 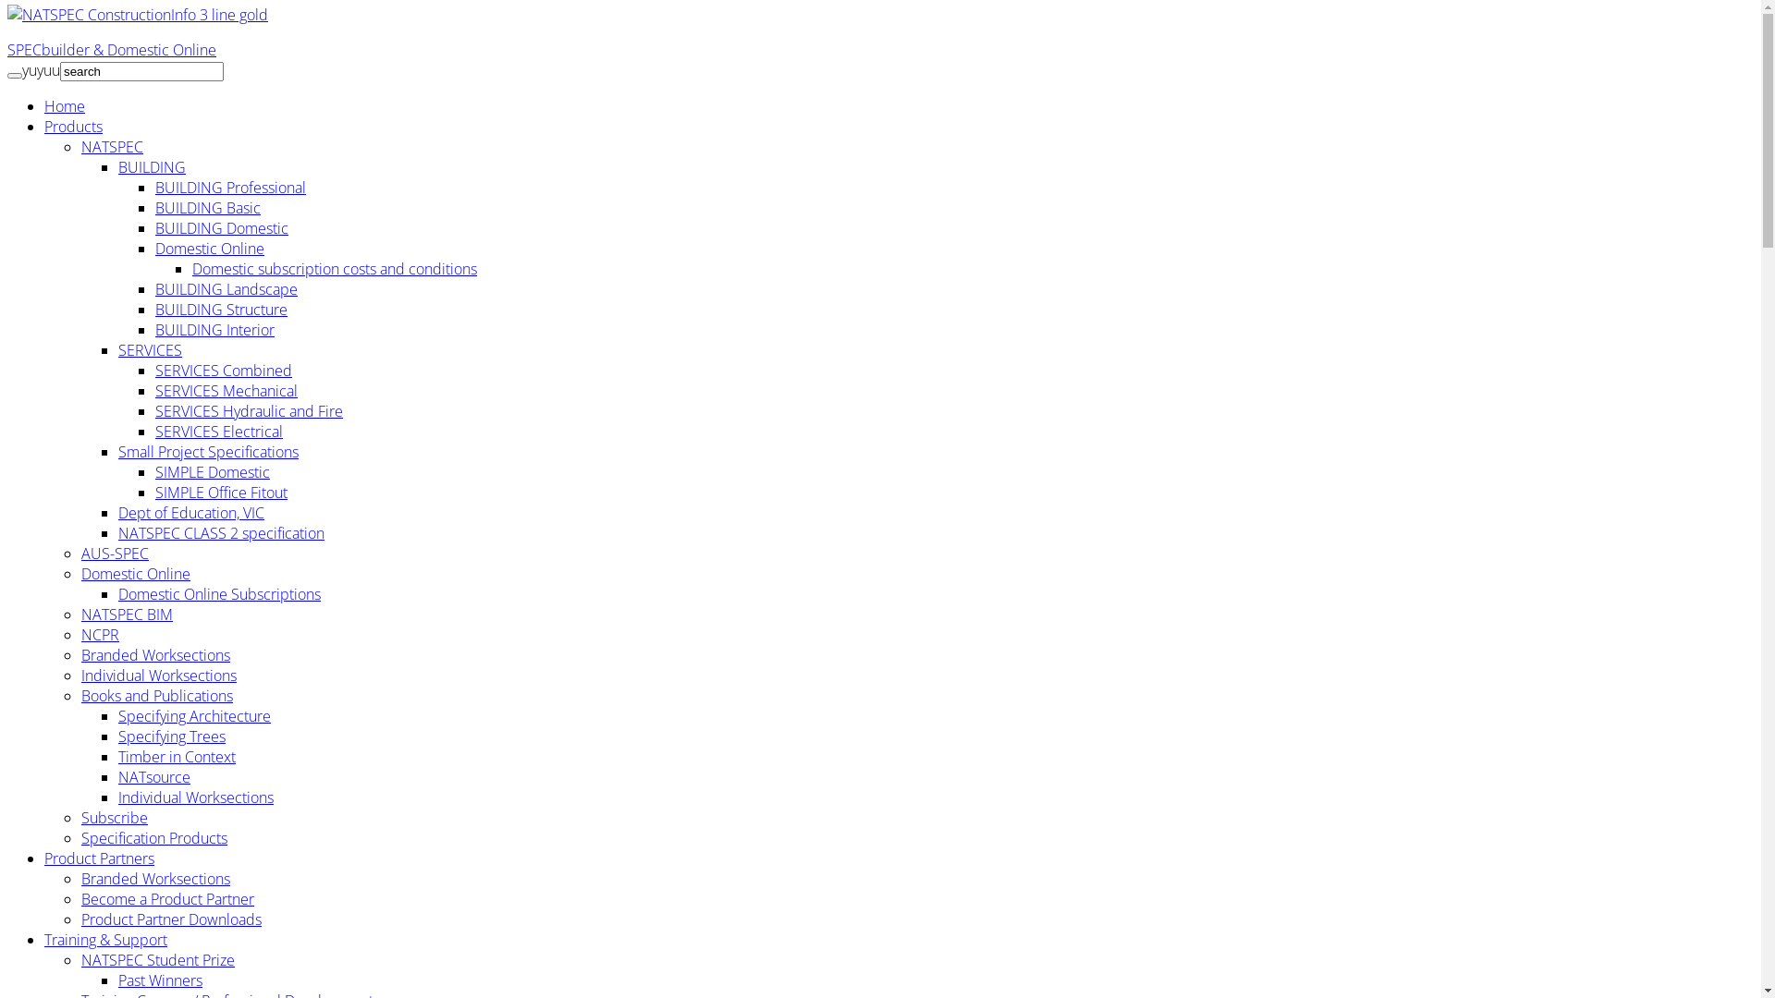 What do you see at coordinates (194, 716) in the screenshot?
I see `Specifying Architecture` at bounding box center [194, 716].